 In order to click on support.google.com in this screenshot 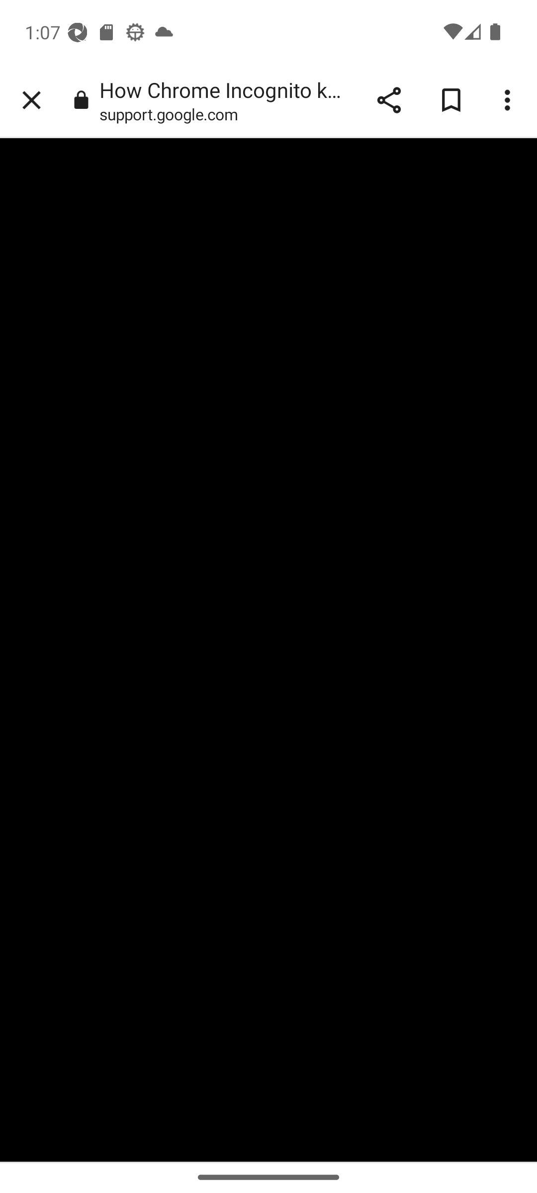, I will do `click(173, 114)`.